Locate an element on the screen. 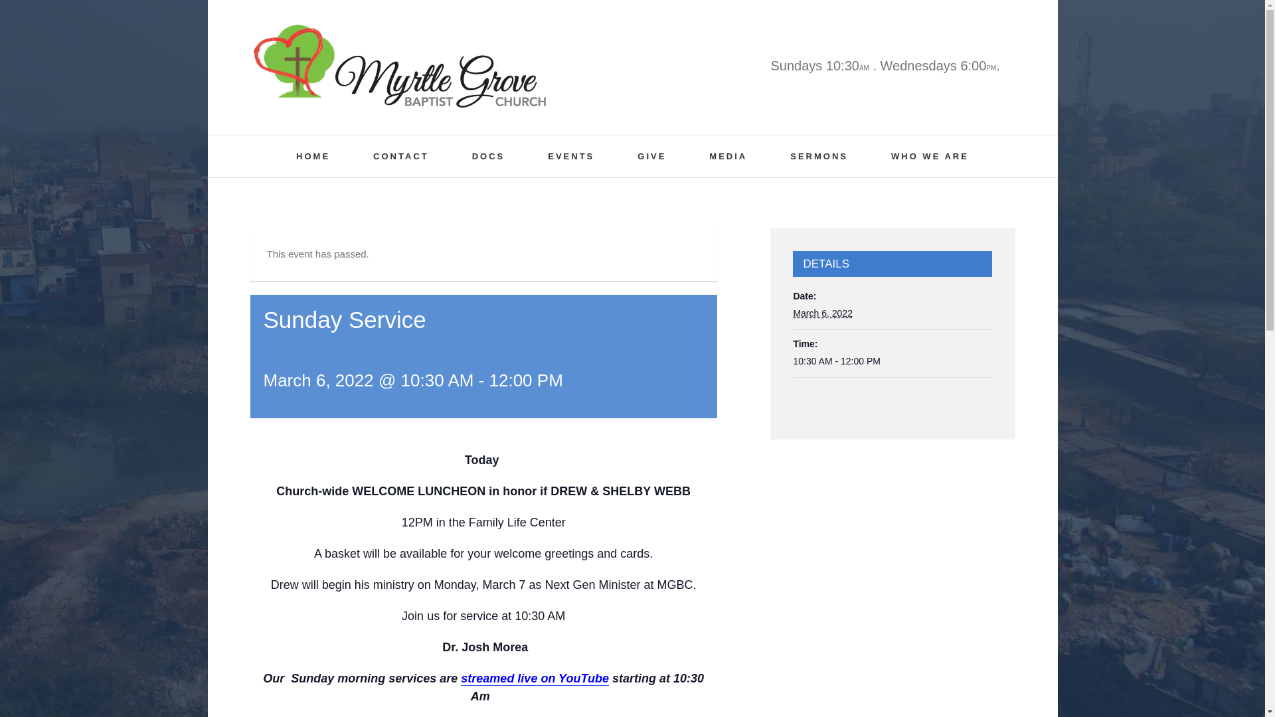 Image resolution: width=1275 pixels, height=717 pixels. EVENTS is located at coordinates (571, 156).